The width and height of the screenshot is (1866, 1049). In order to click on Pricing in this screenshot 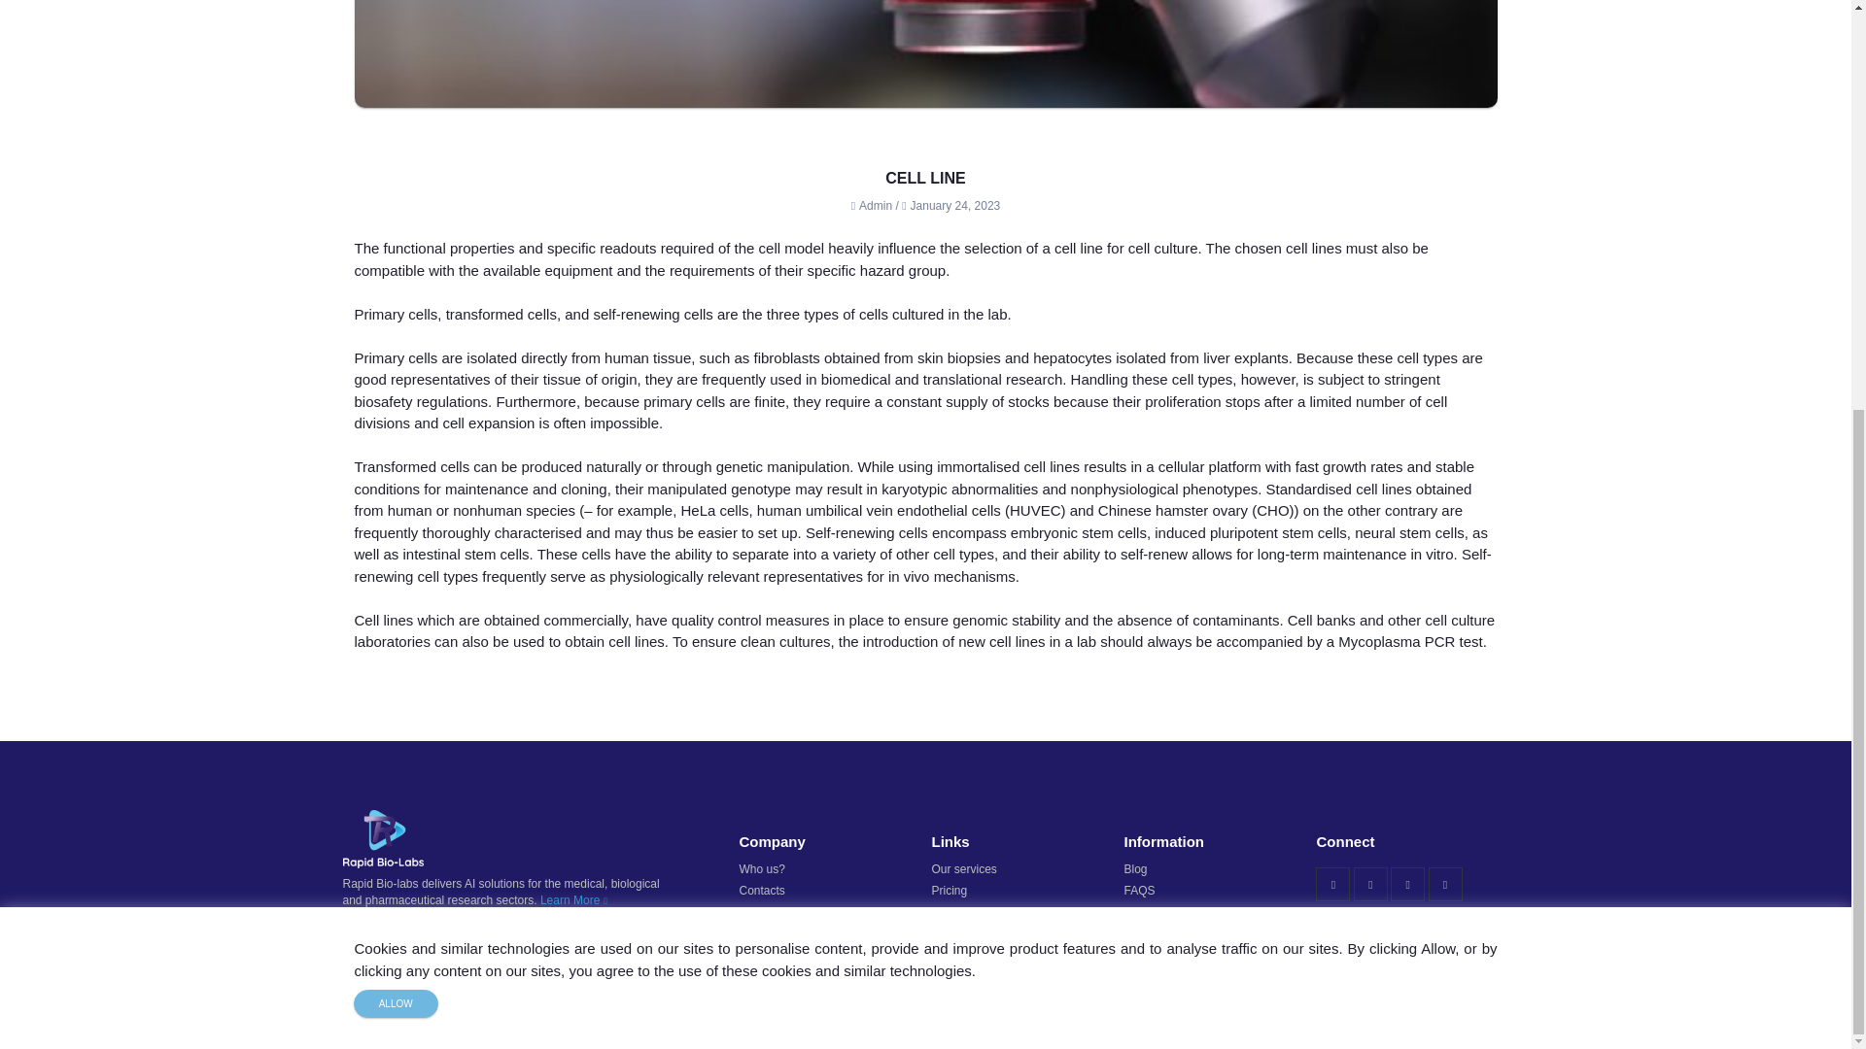, I will do `click(949, 891)`.